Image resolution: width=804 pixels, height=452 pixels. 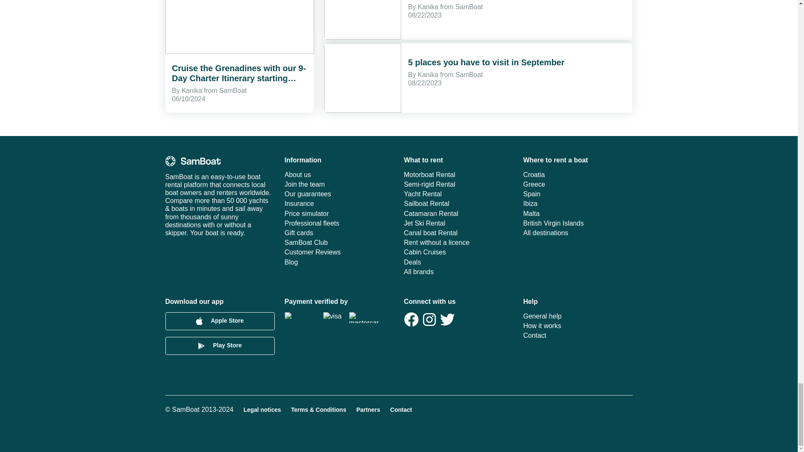 What do you see at coordinates (451, 74) in the screenshot?
I see `Kanika from SamBoat` at bounding box center [451, 74].